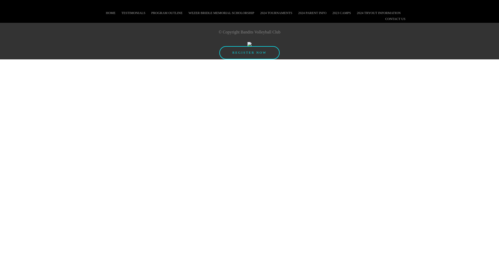  I want to click on CONTACT US, so click(395, 19).